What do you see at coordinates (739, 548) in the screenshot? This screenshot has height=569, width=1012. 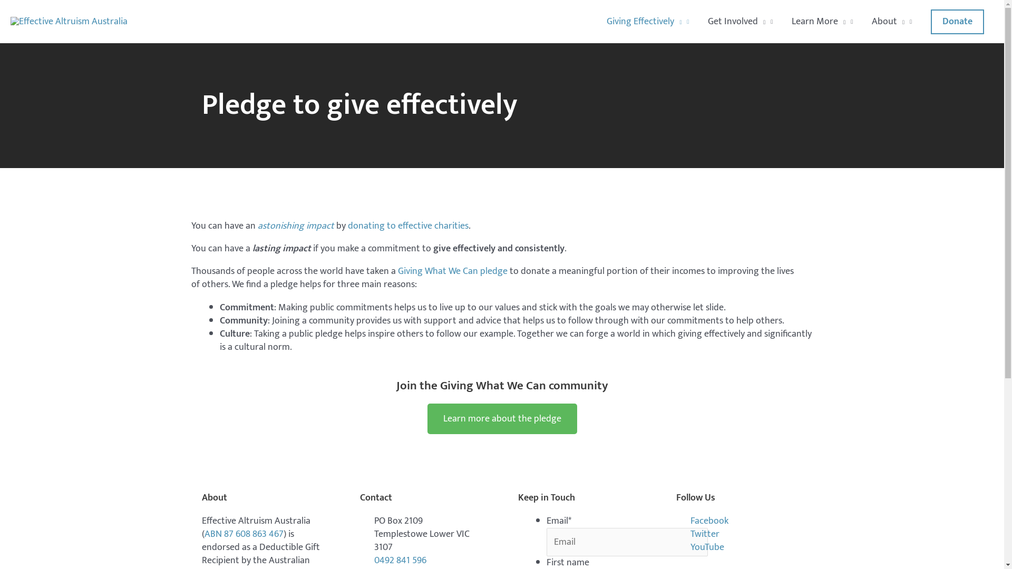 I see `YouTube` at bounding box center [739, 548].